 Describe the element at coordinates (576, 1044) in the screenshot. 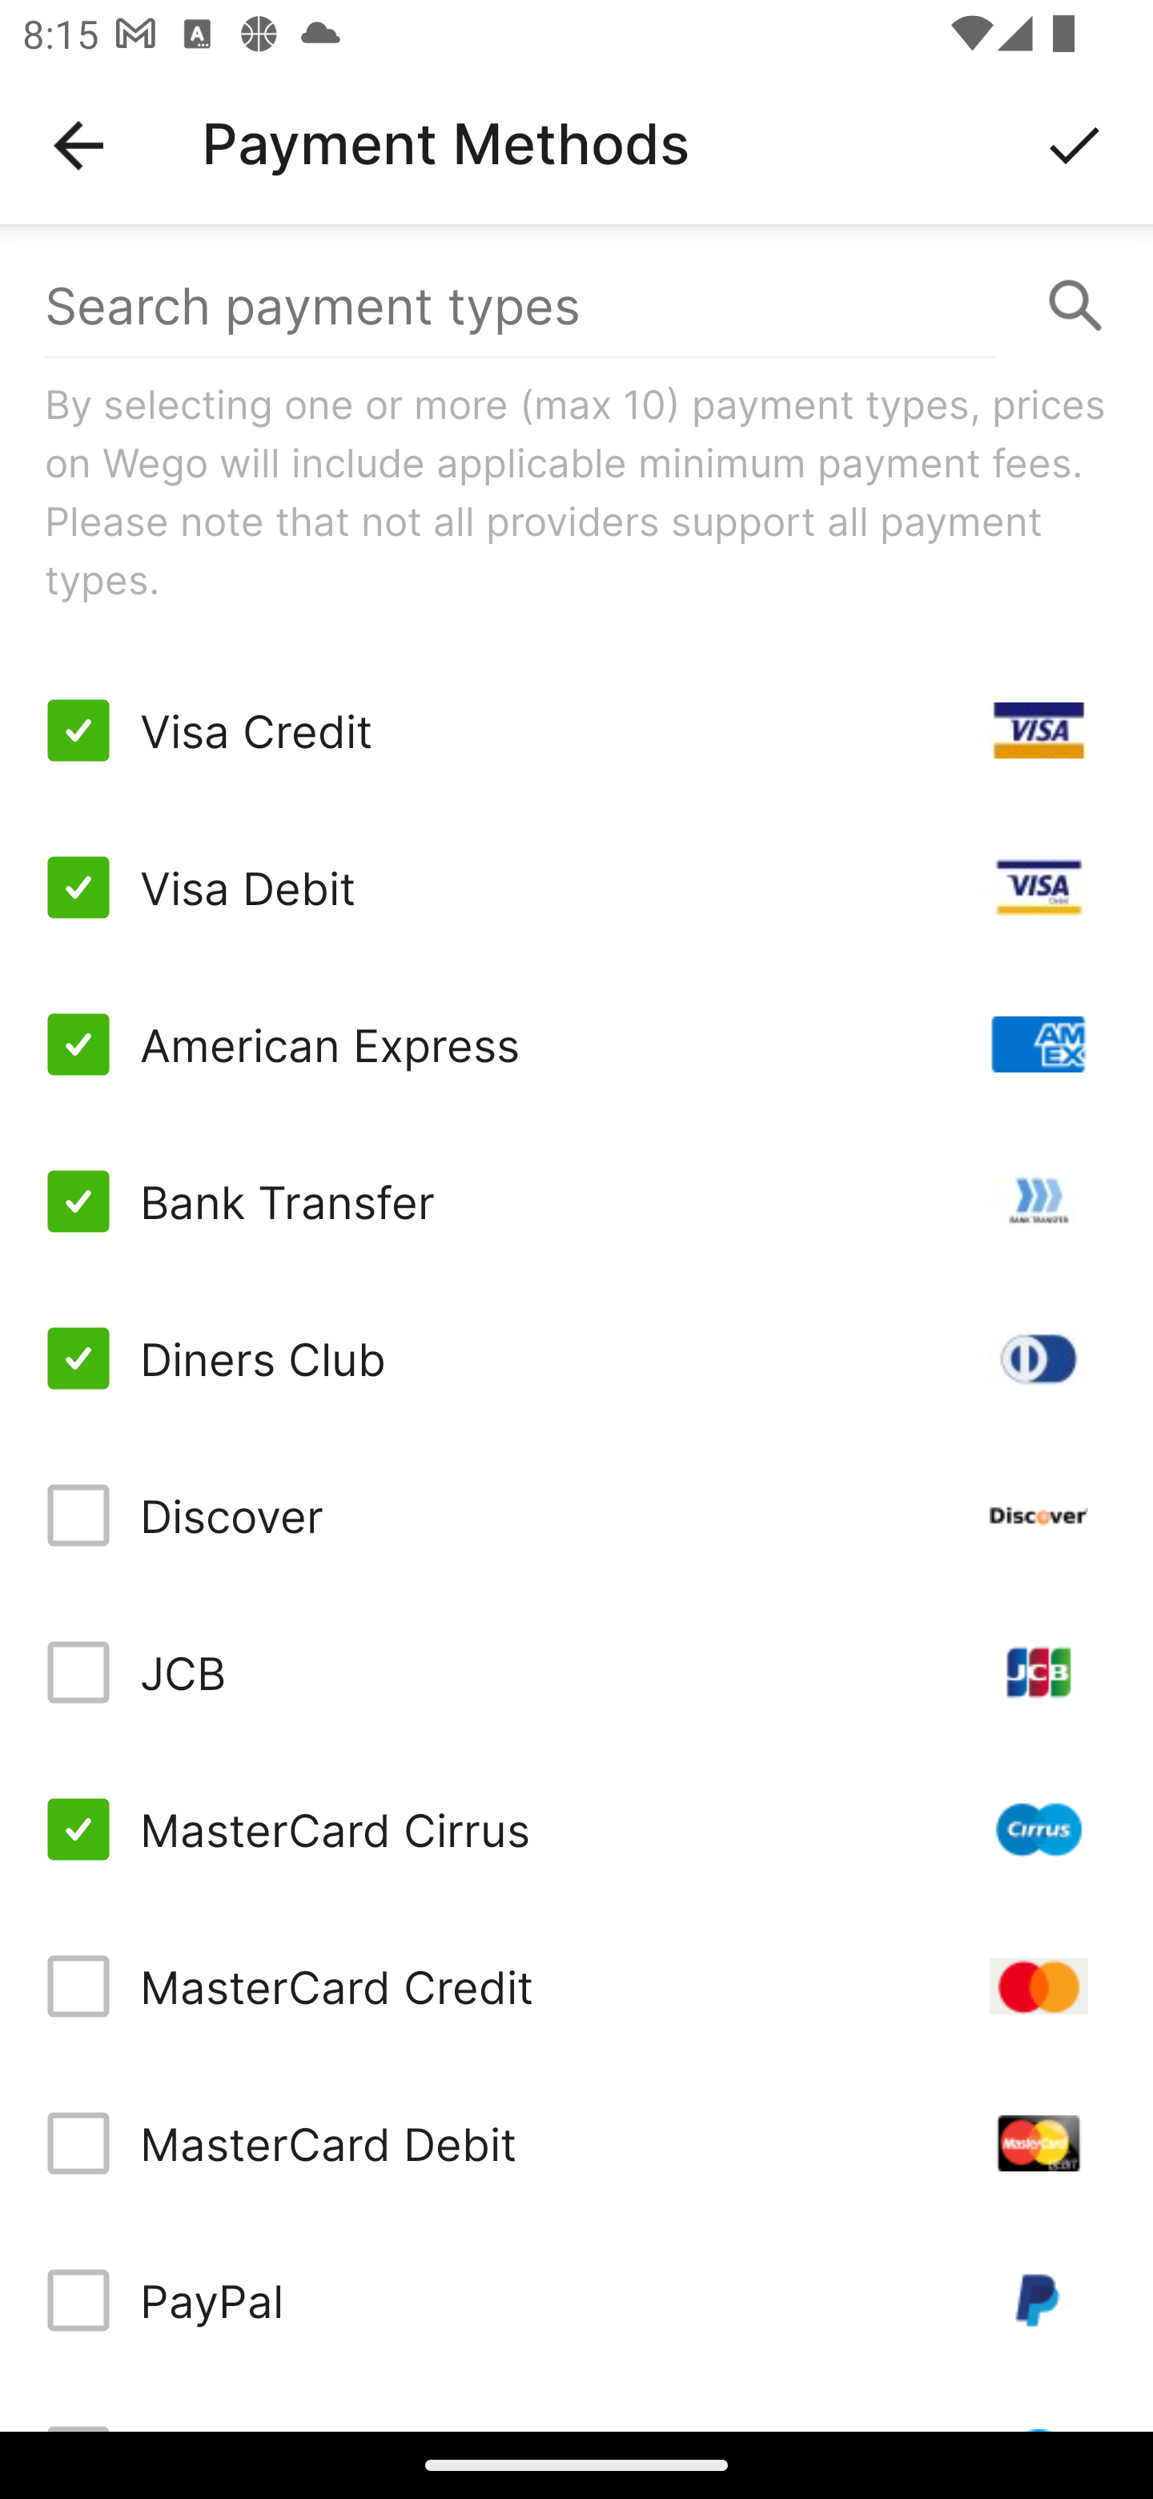

I see `American Express` at that location.